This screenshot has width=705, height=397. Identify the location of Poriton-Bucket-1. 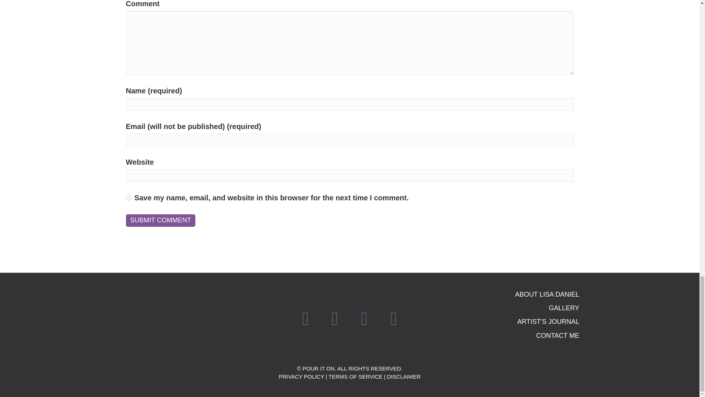
(146, 318).